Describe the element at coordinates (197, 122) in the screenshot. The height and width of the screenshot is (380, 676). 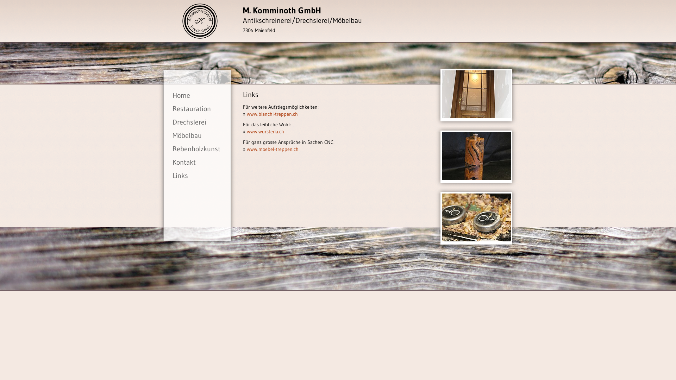
I see `Drechslerei` at that location.